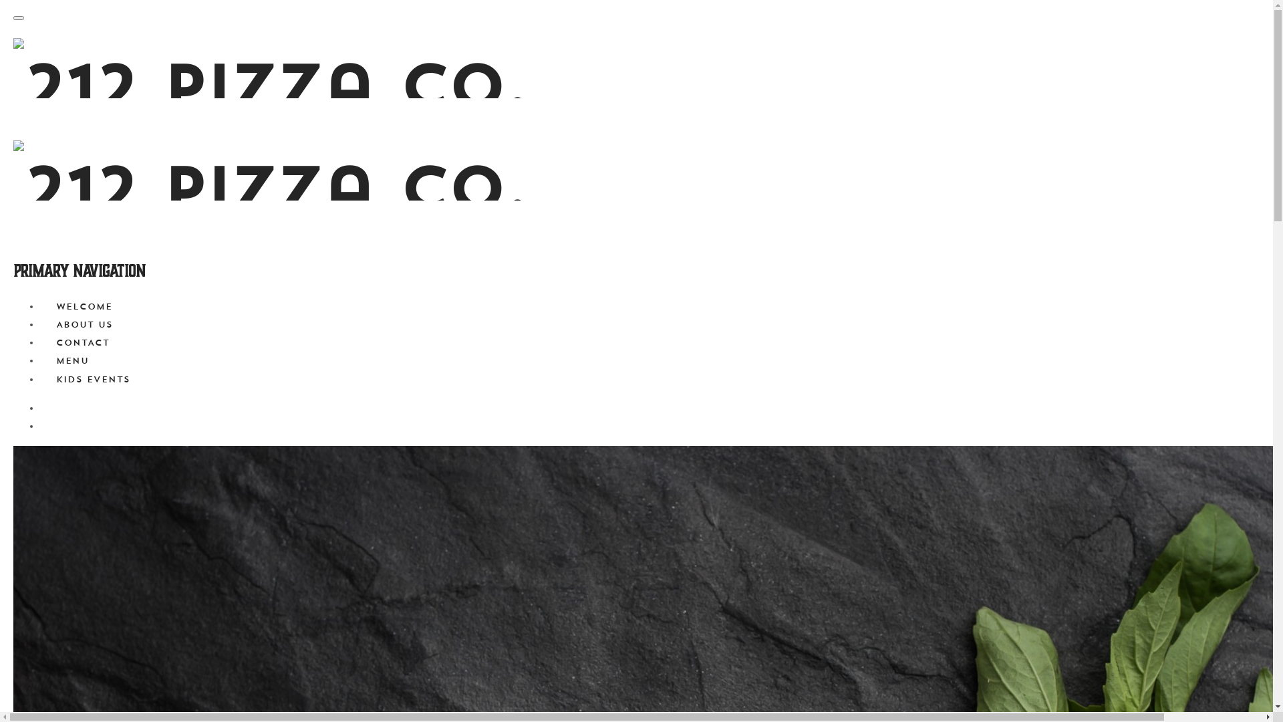 This screenshot has height=722, width=1283. Describe the element at coordinates (72, 361) in the screenshot. I see `MENU` at that location.